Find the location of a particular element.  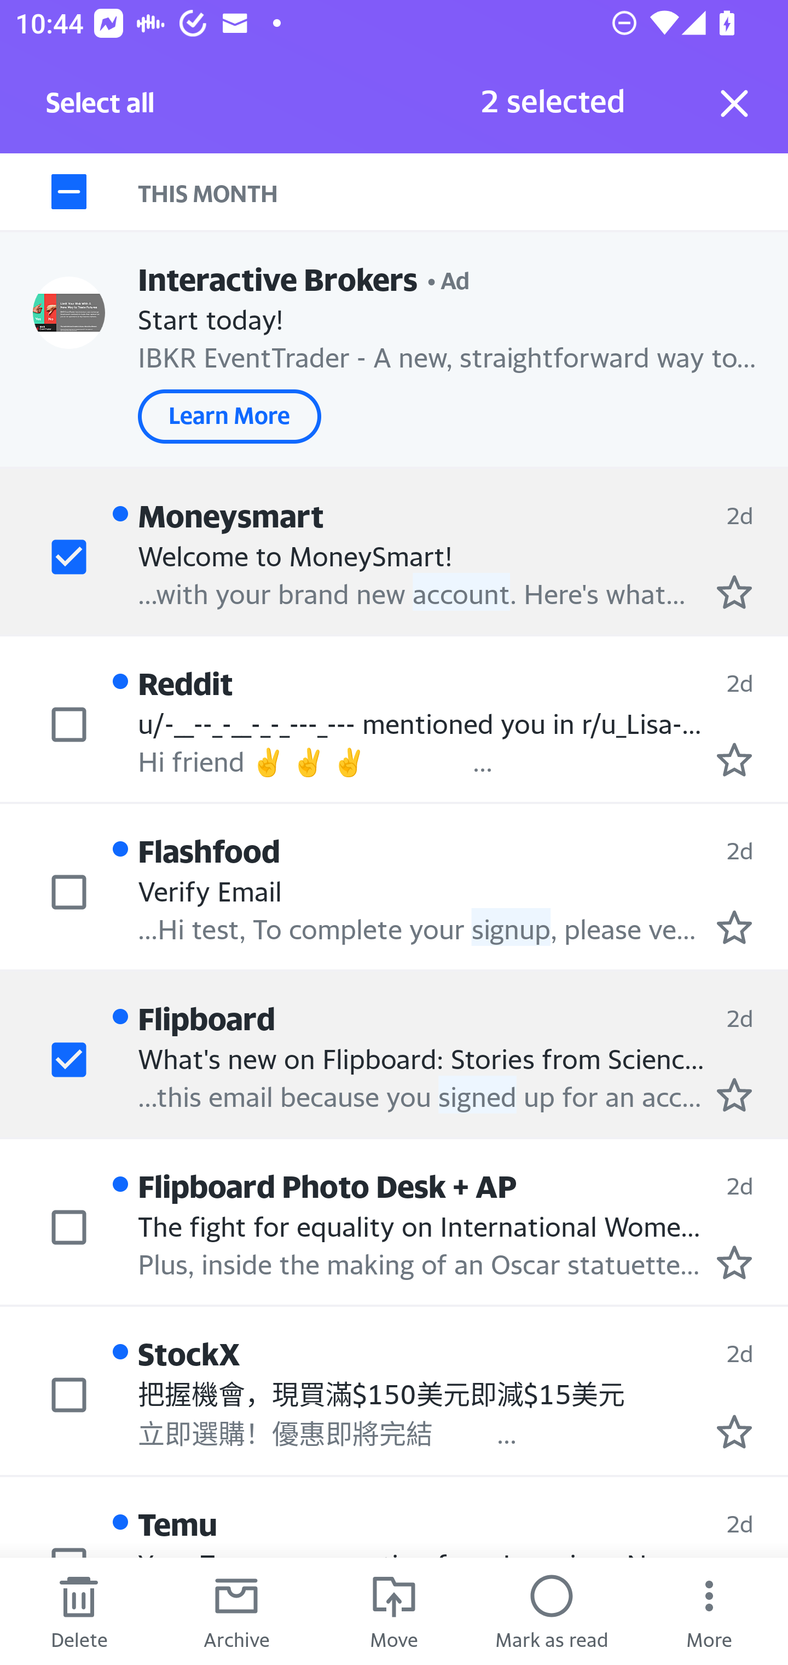

Mark as read is located at coordinates (552, 1611).